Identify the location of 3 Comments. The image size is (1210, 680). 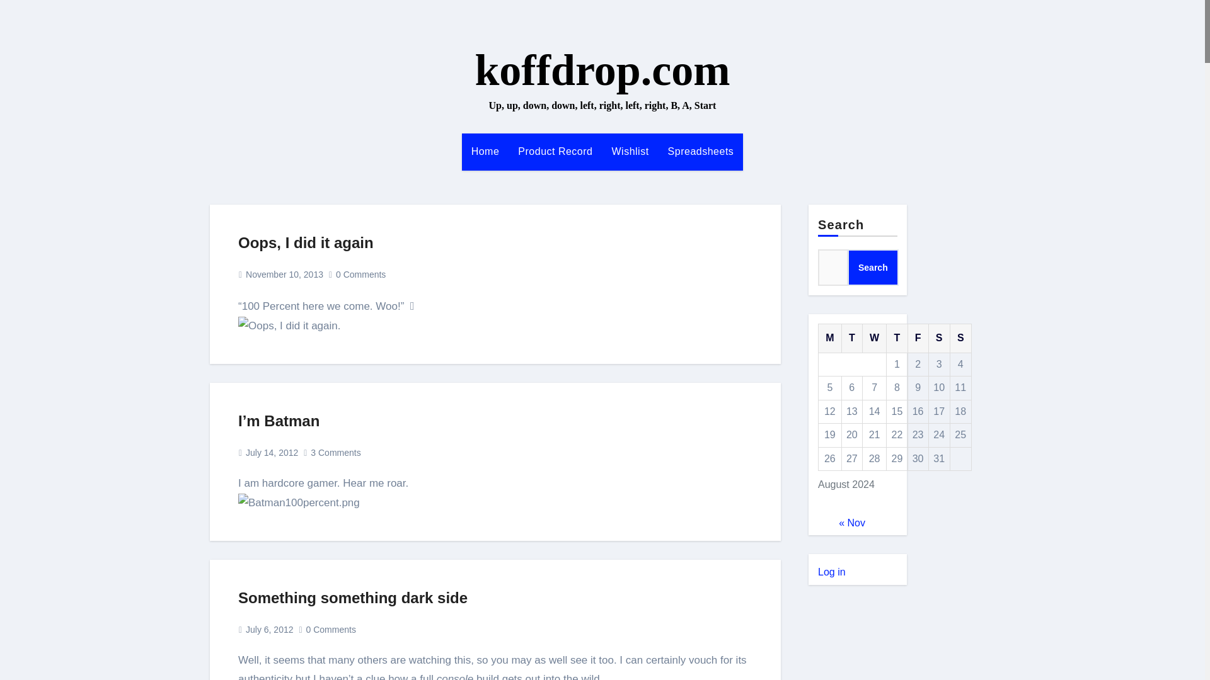
(335, 452).